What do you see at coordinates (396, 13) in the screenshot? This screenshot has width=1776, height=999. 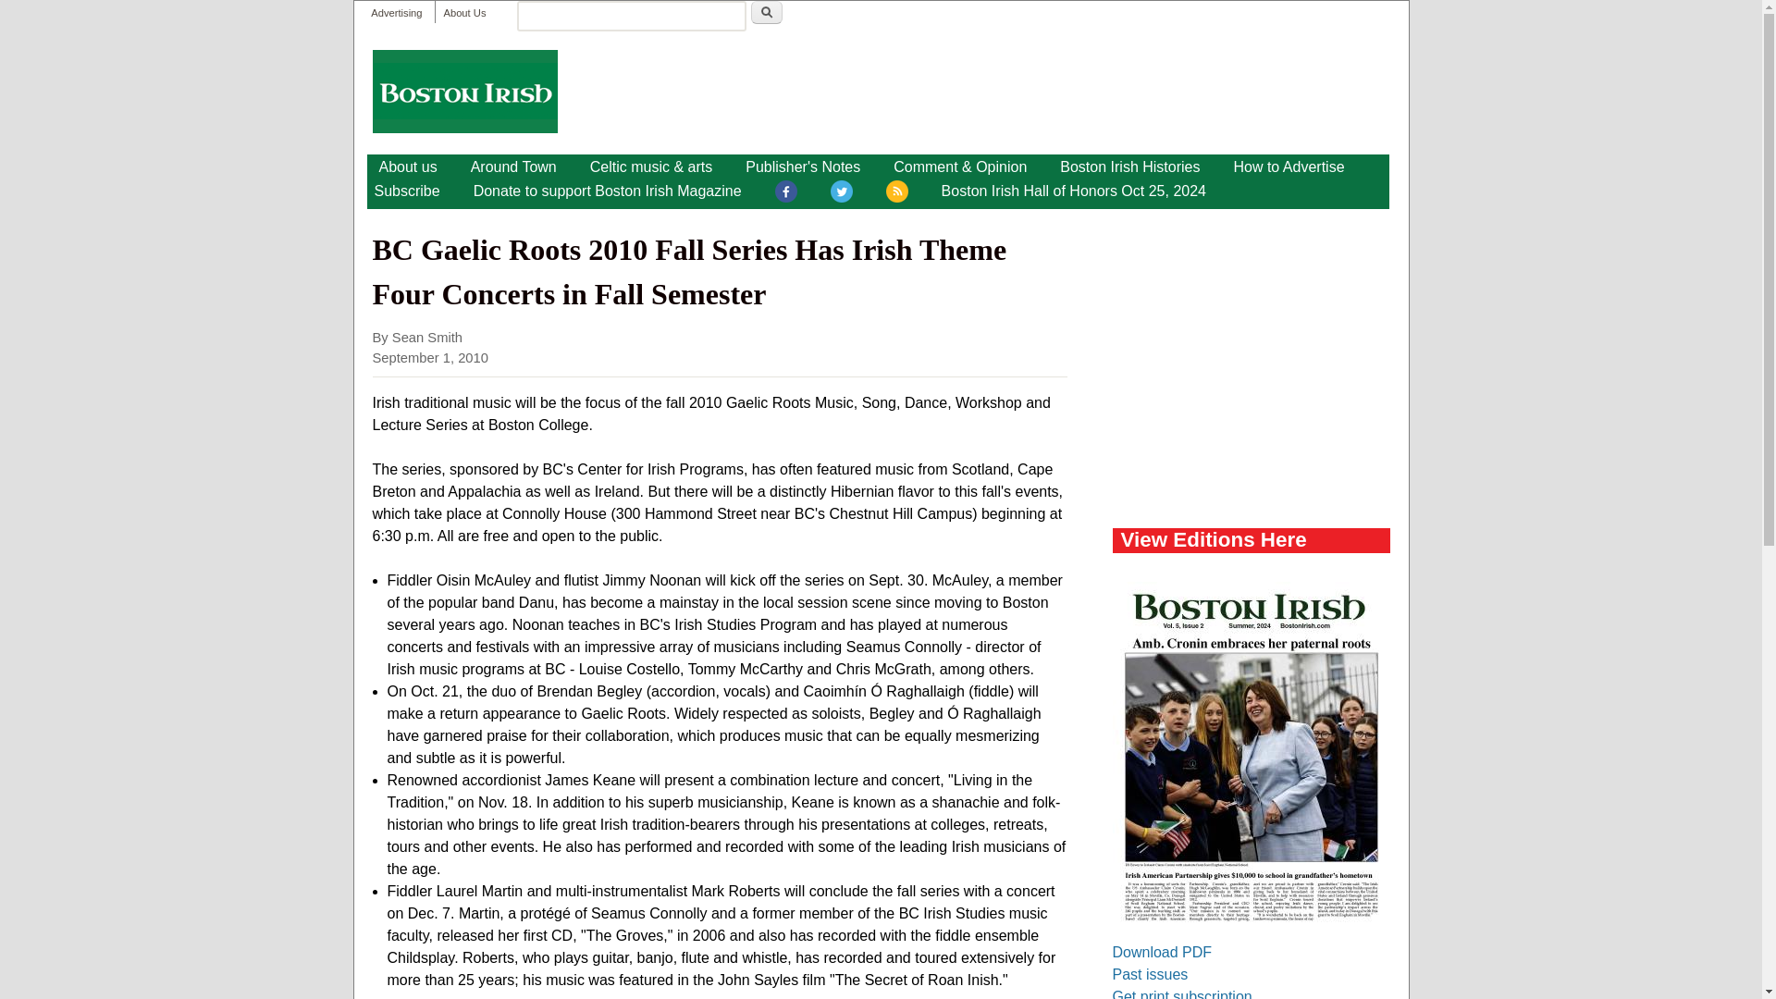 I see `Advertising` at bounding box center [396, 13].